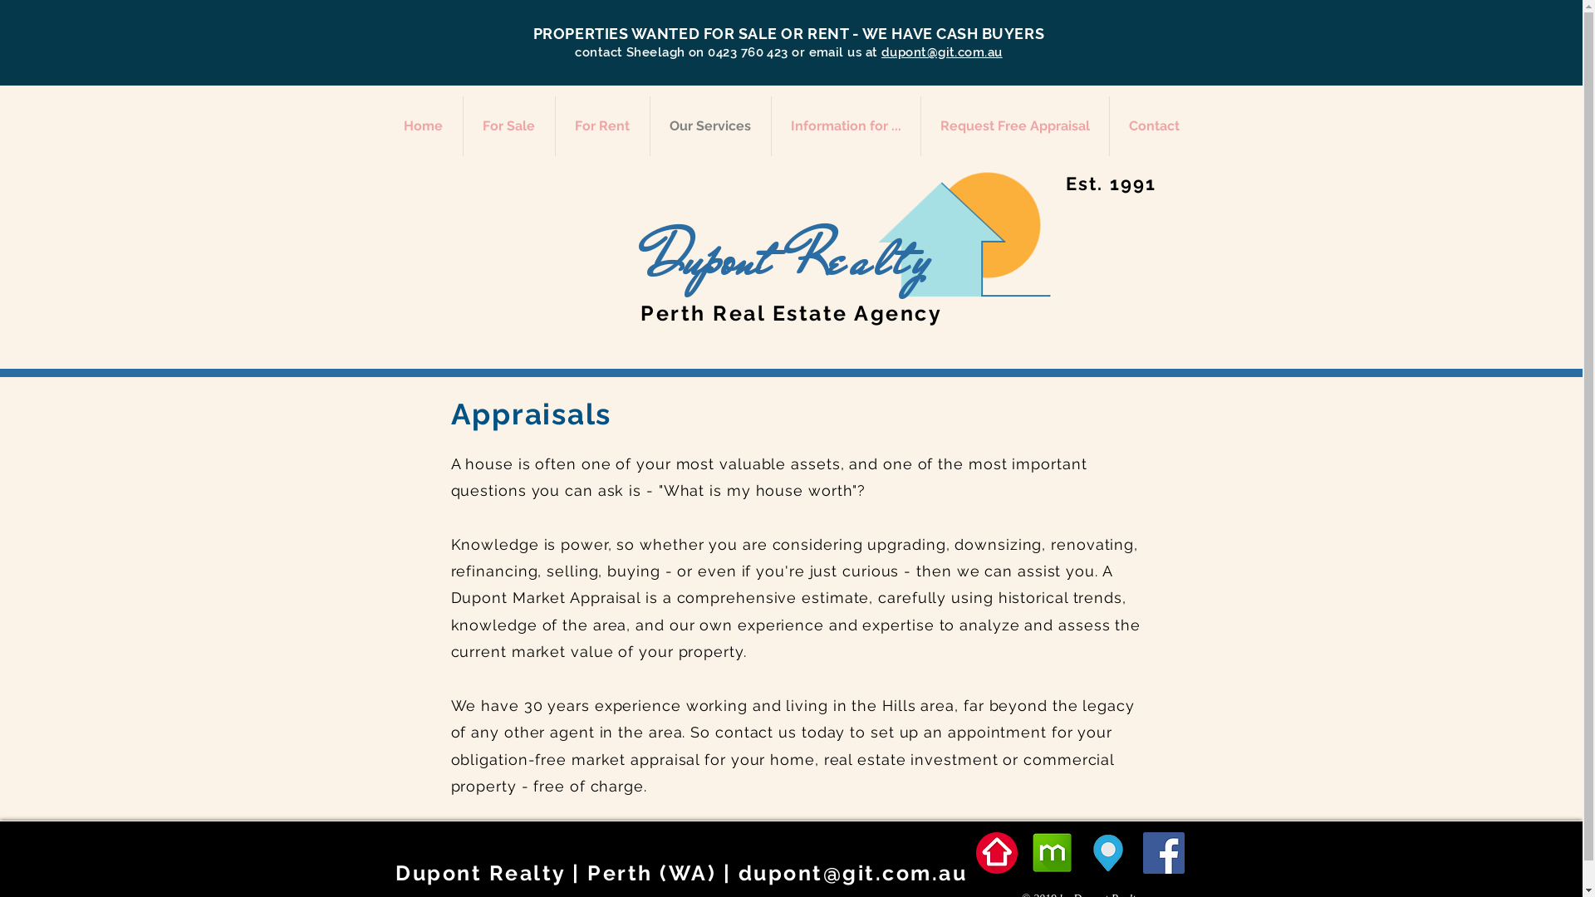 Image resolution: width=1595 pixels, height=897 pixels. Describe the element at coordinates (709, 126) in the screenshot. I see `Our Services` at that location.